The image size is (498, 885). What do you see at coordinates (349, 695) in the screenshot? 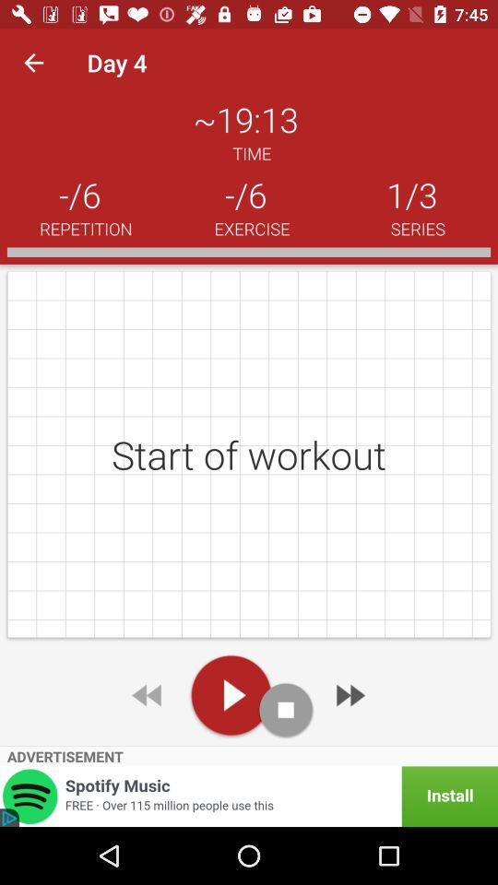
I see `next workout` at bounding box center [349, 695].